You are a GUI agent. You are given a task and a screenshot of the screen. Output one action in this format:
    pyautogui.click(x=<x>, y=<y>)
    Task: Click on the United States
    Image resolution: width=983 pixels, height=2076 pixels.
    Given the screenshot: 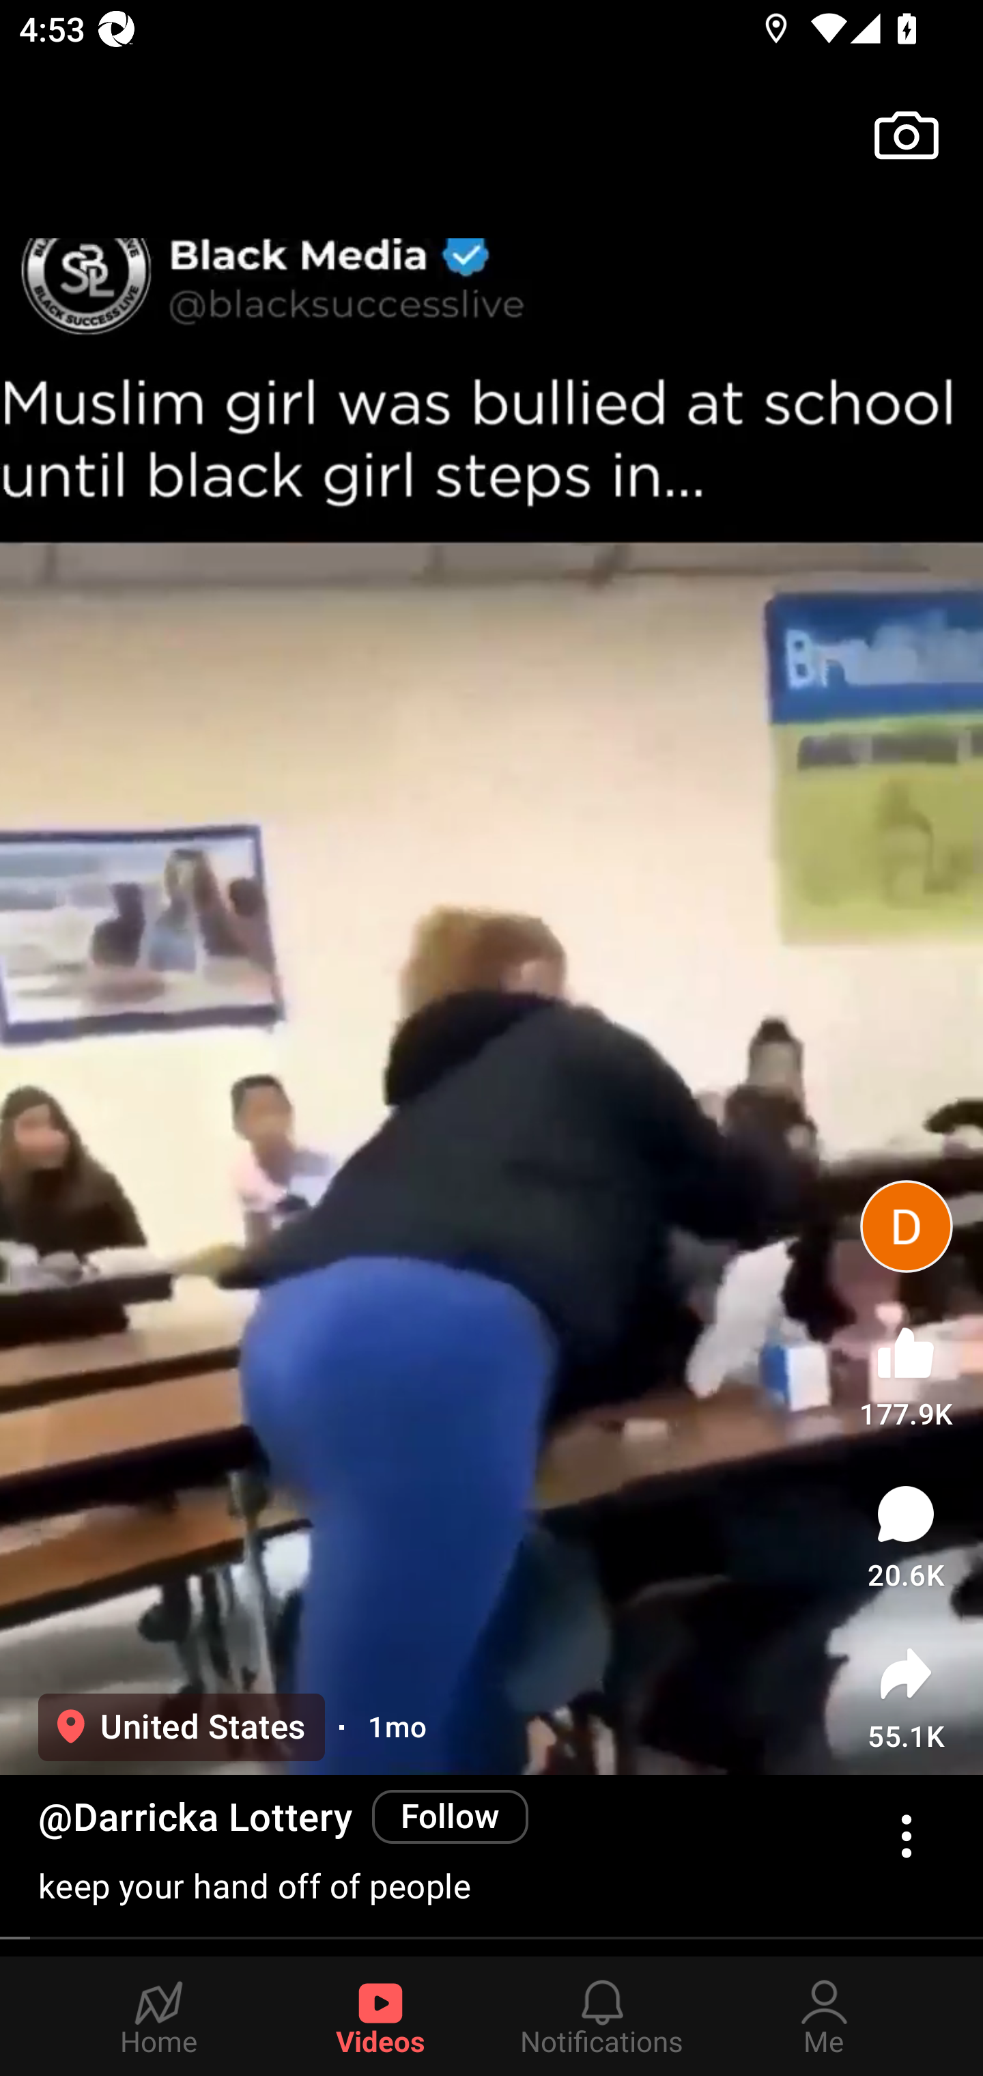 What is the action you would take?
    pyautogui.click(x=182, y=1726)
    